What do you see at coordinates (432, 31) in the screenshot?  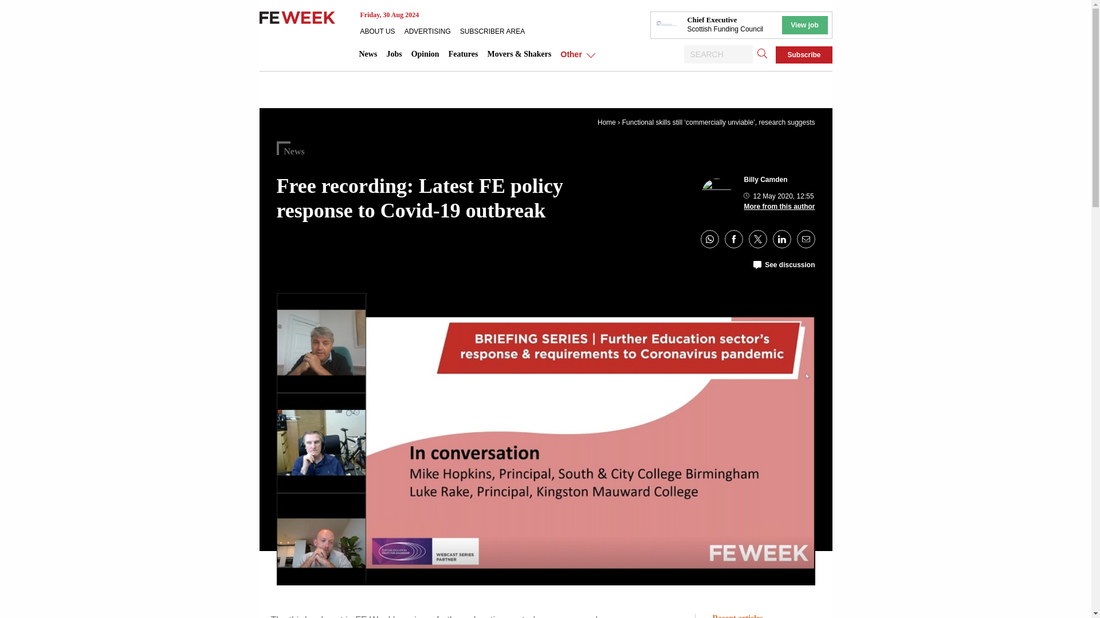 I see `ADVERTISING` at bounding box center [432, 31].